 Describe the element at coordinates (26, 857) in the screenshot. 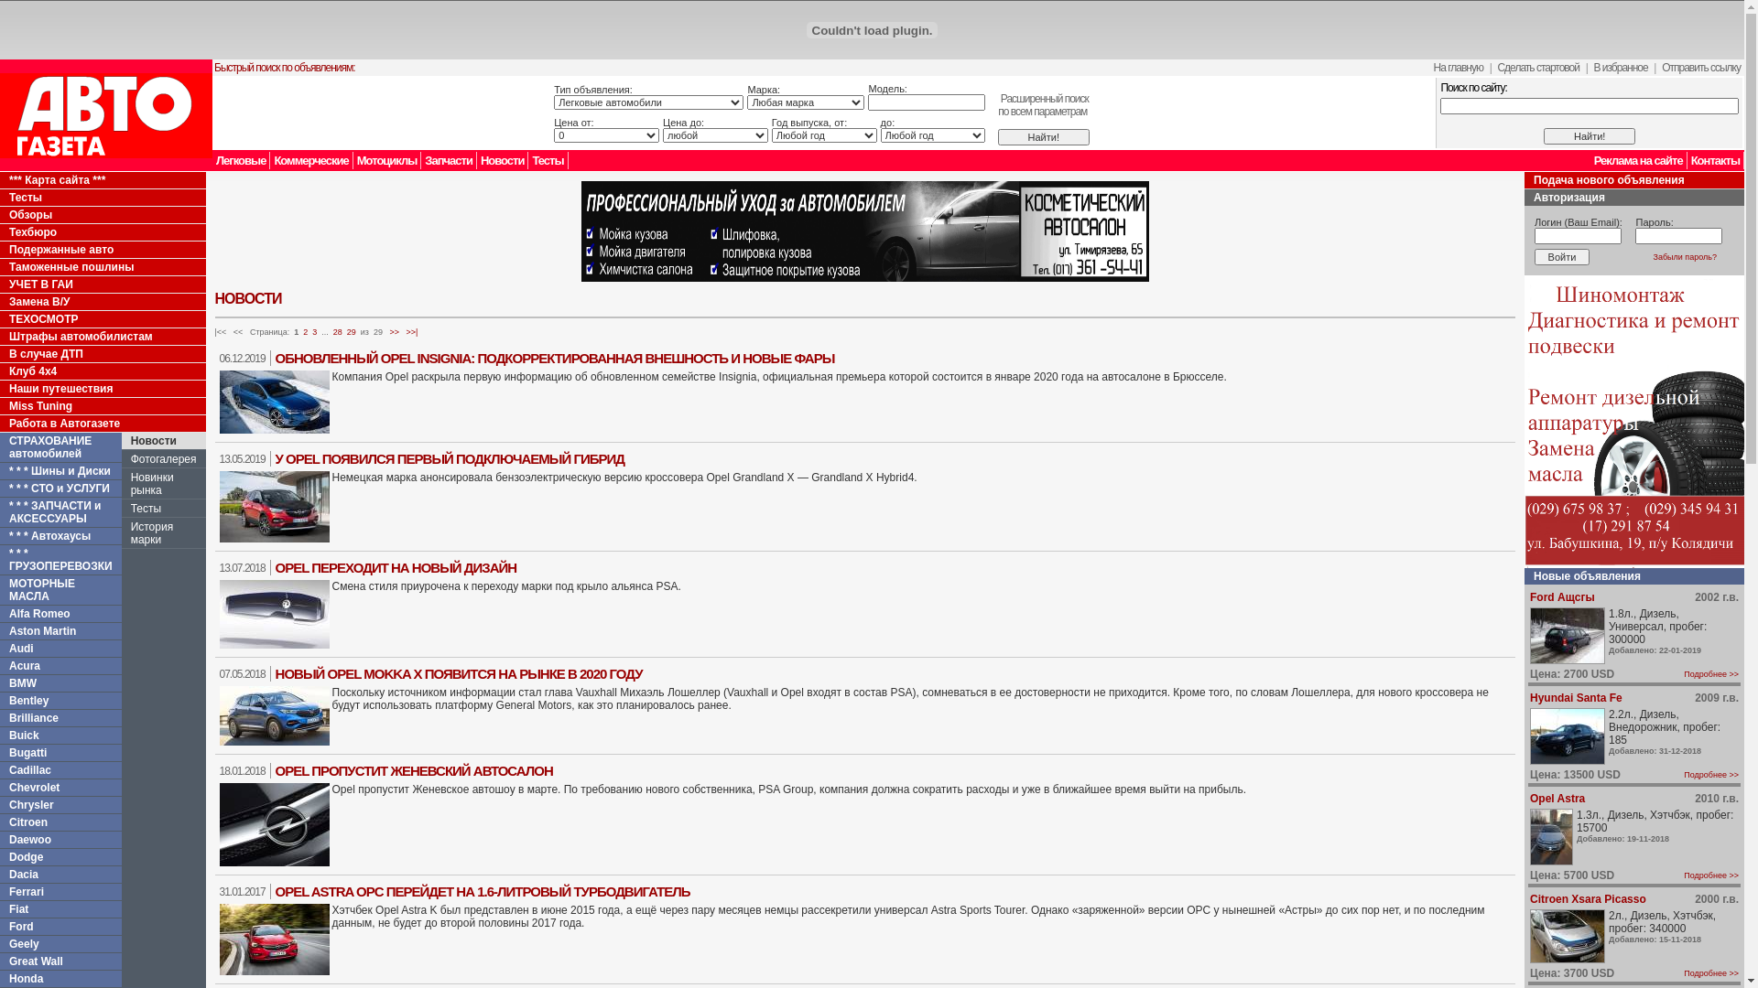

I see `Dodge` at that location.